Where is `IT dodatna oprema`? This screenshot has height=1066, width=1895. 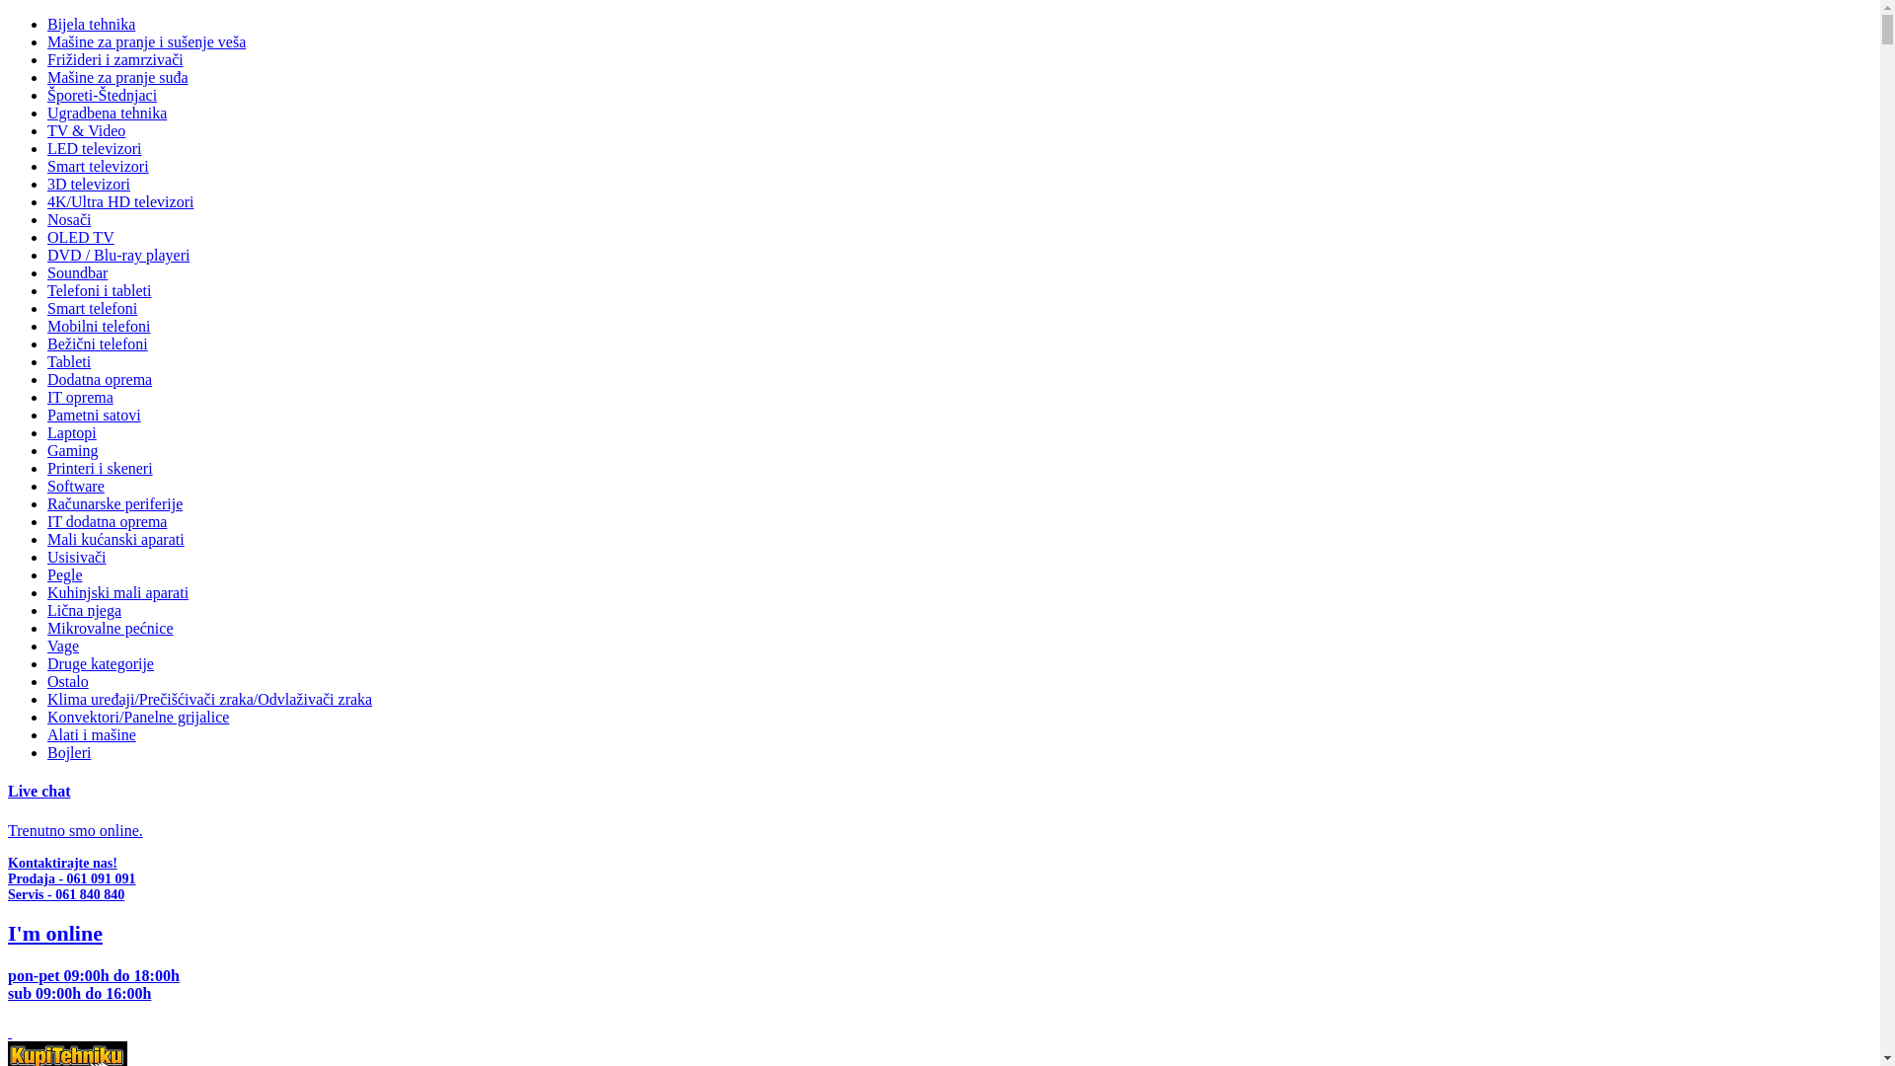 IT dodatna oprema is located at coordinates (107, 521).